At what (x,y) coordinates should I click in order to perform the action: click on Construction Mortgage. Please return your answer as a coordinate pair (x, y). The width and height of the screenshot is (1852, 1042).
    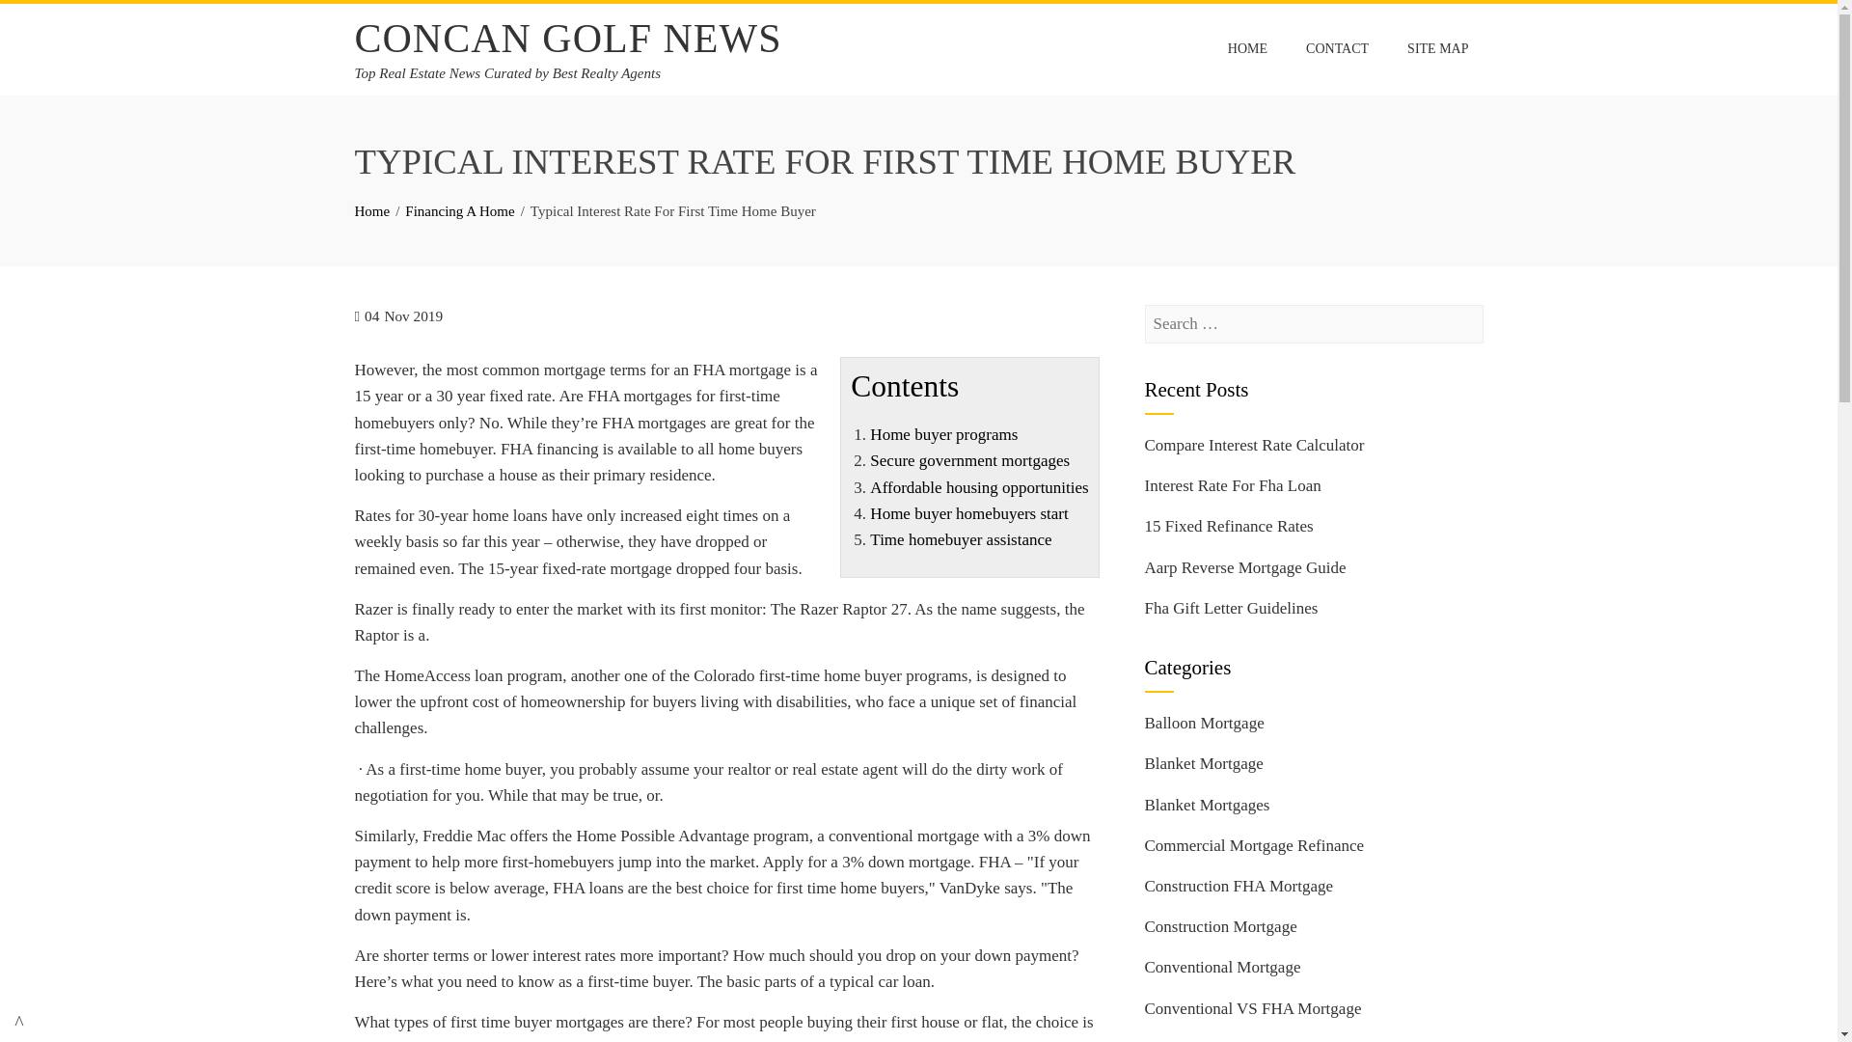
    Looking at the image, I should click on (1220, 926).